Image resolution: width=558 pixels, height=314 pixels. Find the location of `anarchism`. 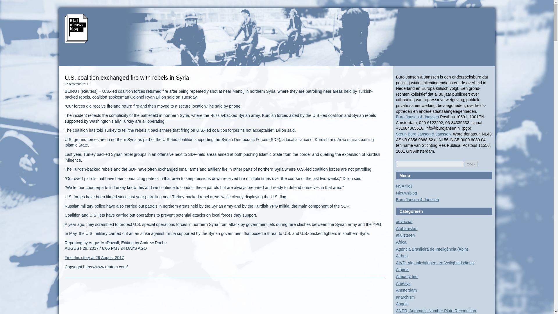

anarchism is located at coordinates (405, 297).